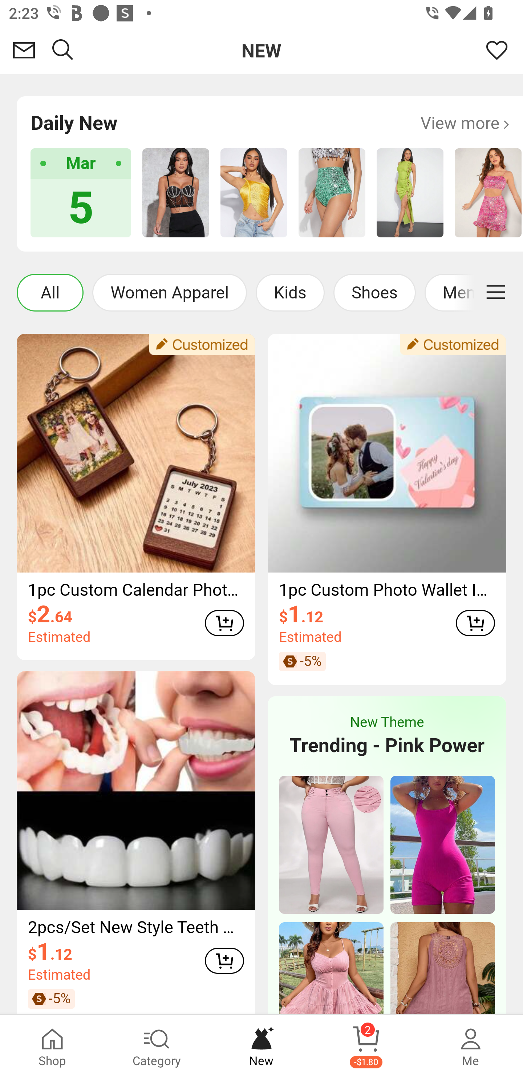  What do you see at coordinates (50, 292) in the screenshot?
I see `All` at bounding box center [50, 292].